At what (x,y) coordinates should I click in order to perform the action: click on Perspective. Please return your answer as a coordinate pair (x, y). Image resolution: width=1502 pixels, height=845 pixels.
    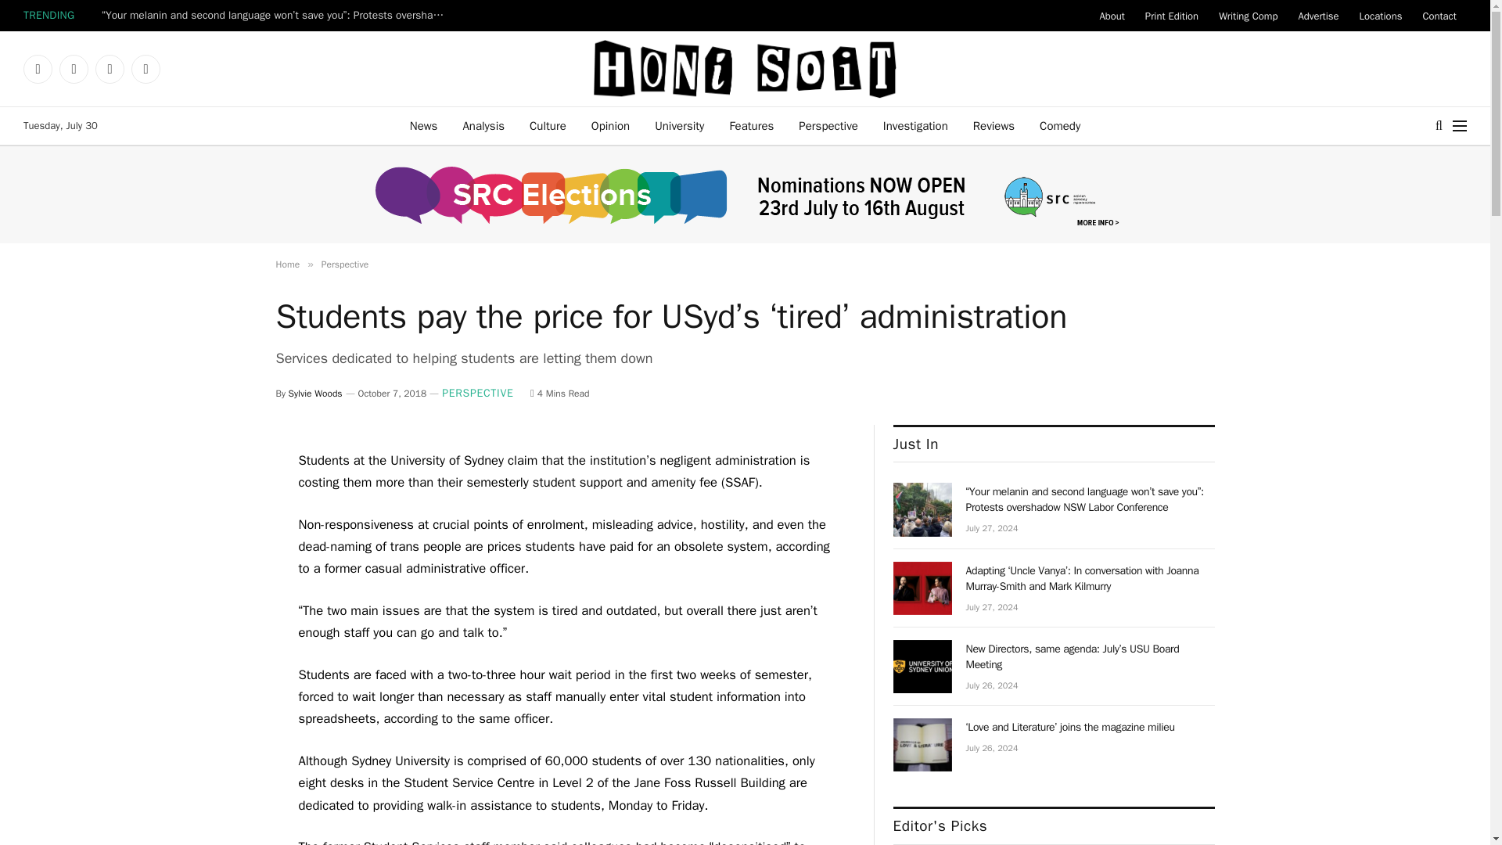
    Looking at the image, I should click on (828, 125).